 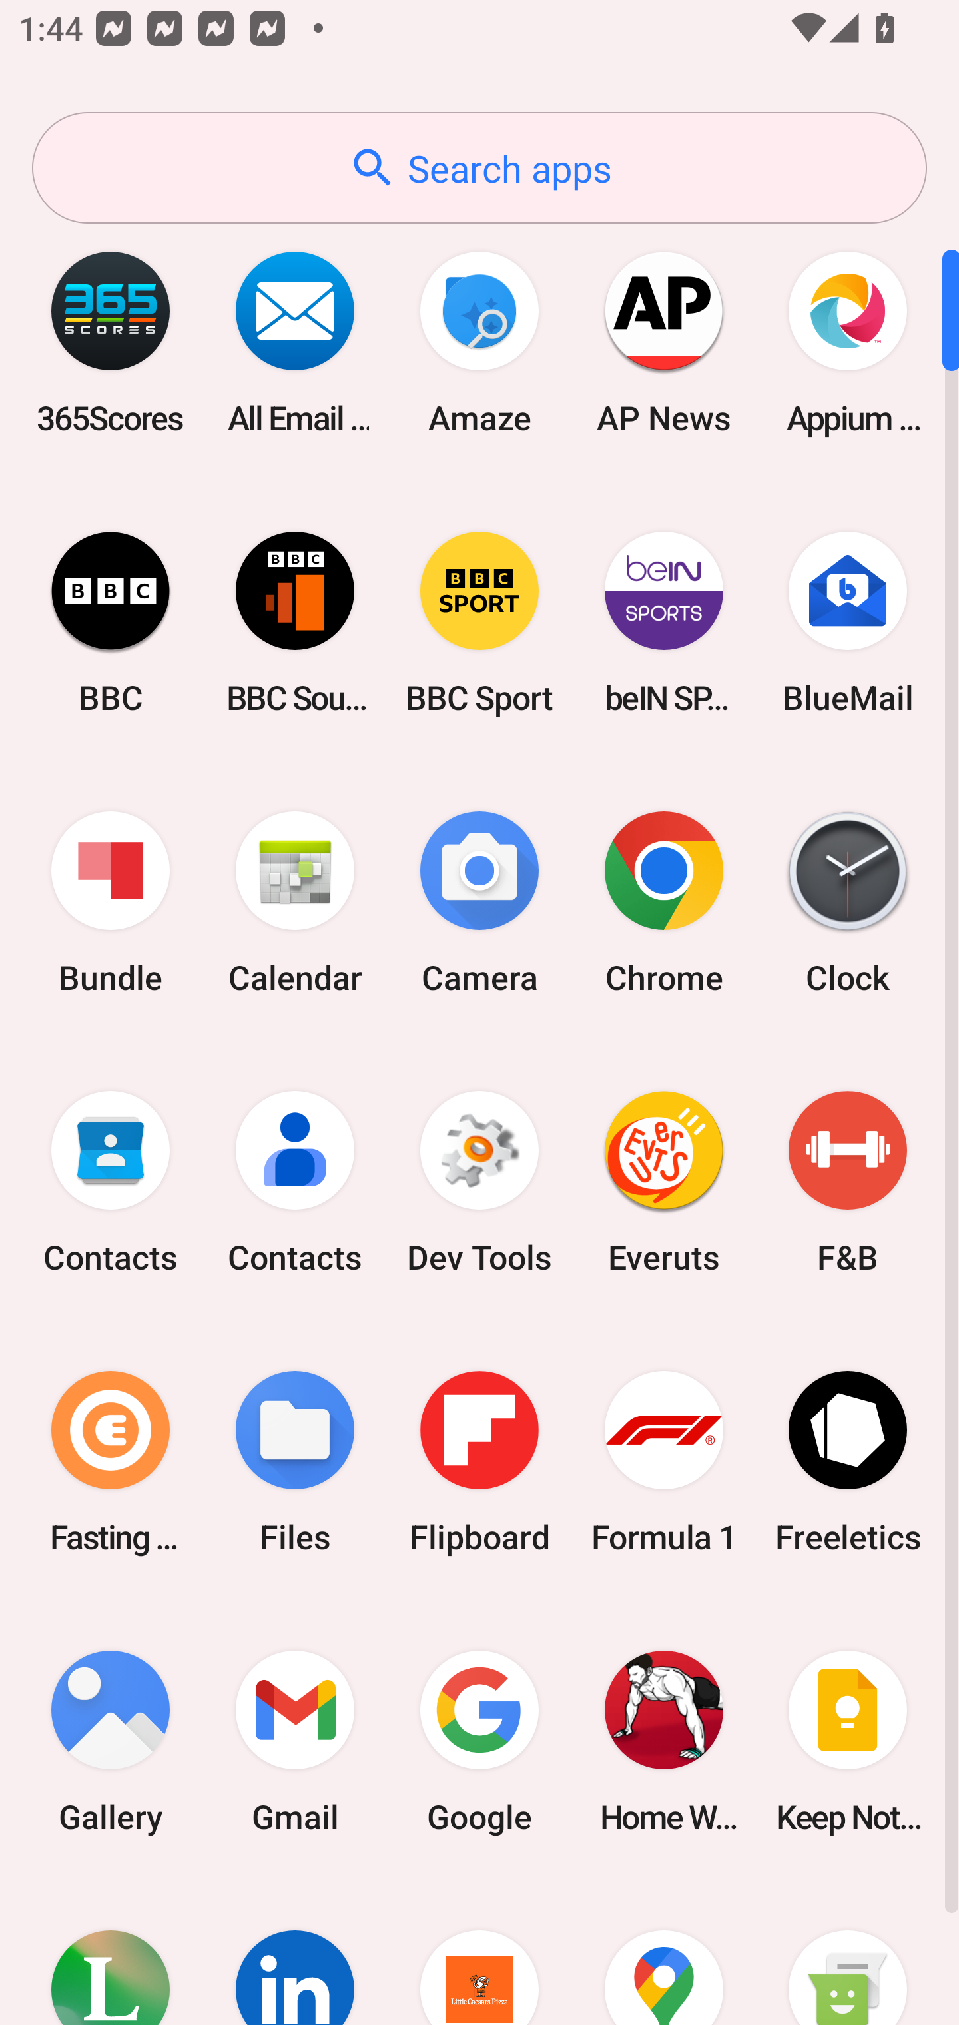 What do you see at coordinates (111, 1182) in the screenshot?
I see `Contacts` at bounding box center [111, 1182].